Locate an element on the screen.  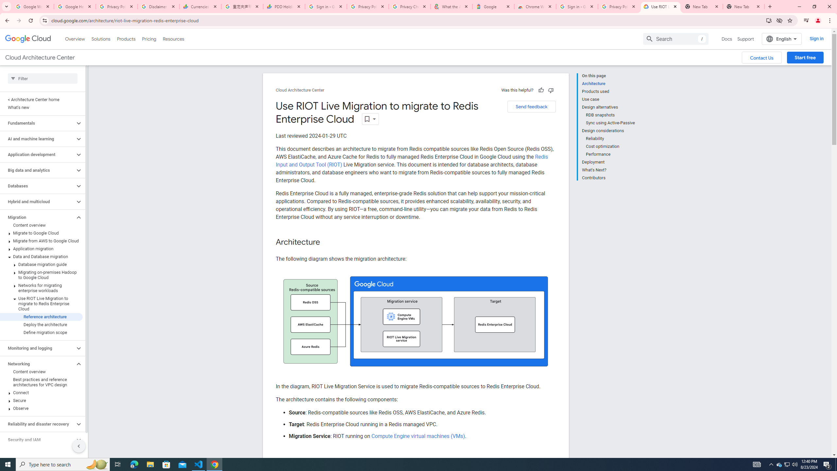
Hybrid and multicloud is located at coordinates (37, 201).